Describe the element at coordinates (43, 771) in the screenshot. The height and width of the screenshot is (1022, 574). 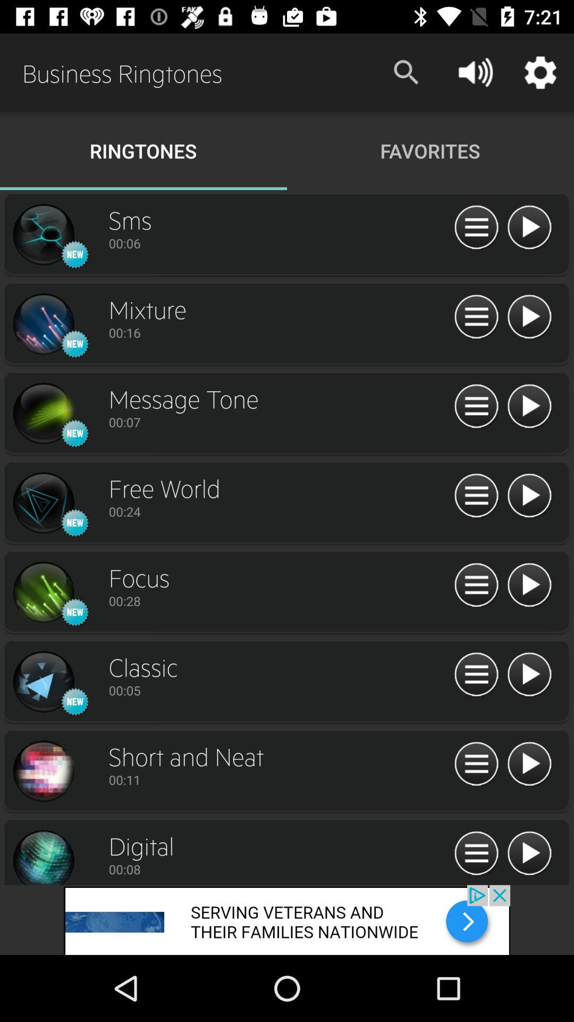
I see `go to next` at that location.